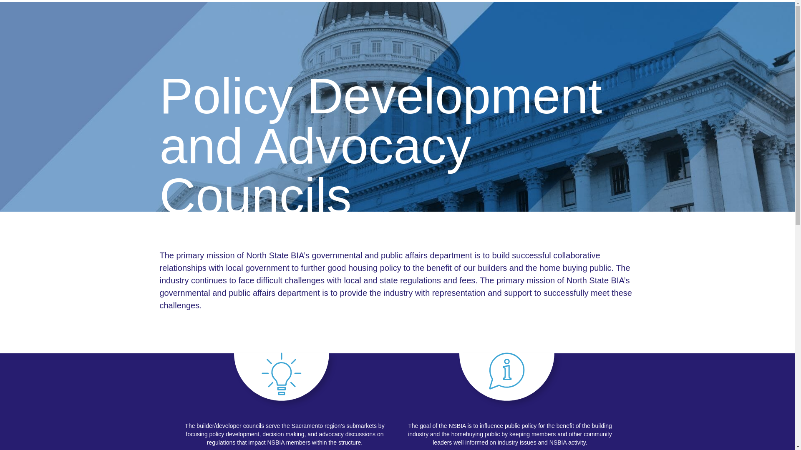 This screenshot has width=801, height=450. Describe the element at coordinates (310, 28) in the screenshot. I see `MEMBERSHIP` at that location.